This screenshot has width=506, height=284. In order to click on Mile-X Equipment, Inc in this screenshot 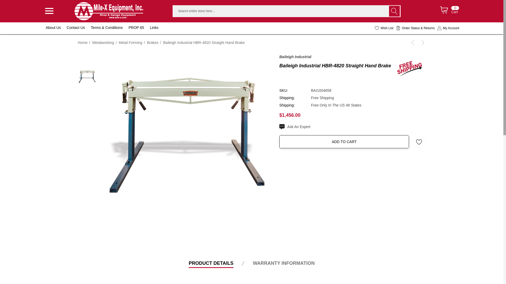, I will do `click(154, 28)`.